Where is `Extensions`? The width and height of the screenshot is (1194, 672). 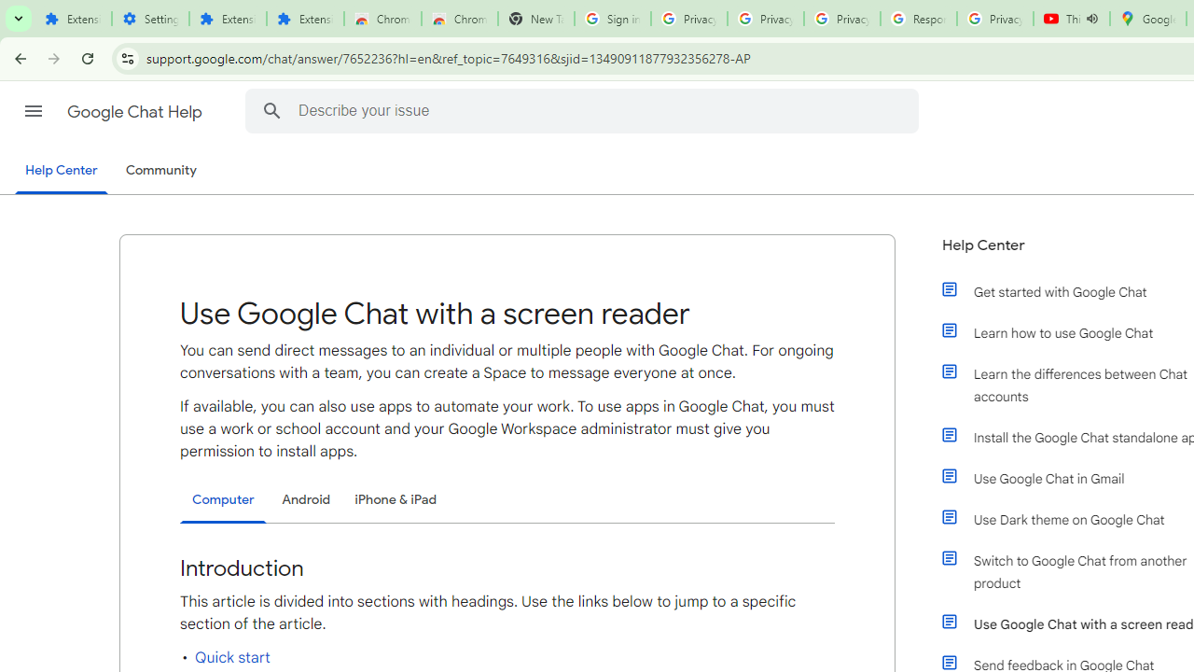
Extensions is located at coordinates (228, 19).